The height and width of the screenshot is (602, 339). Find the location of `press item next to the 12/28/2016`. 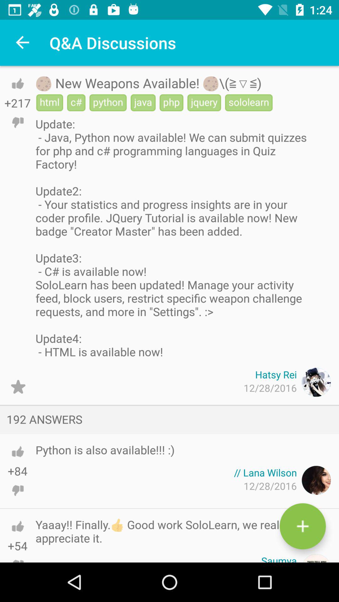

press item next to the 12/28/2016 is located at coordinates (18, 387).